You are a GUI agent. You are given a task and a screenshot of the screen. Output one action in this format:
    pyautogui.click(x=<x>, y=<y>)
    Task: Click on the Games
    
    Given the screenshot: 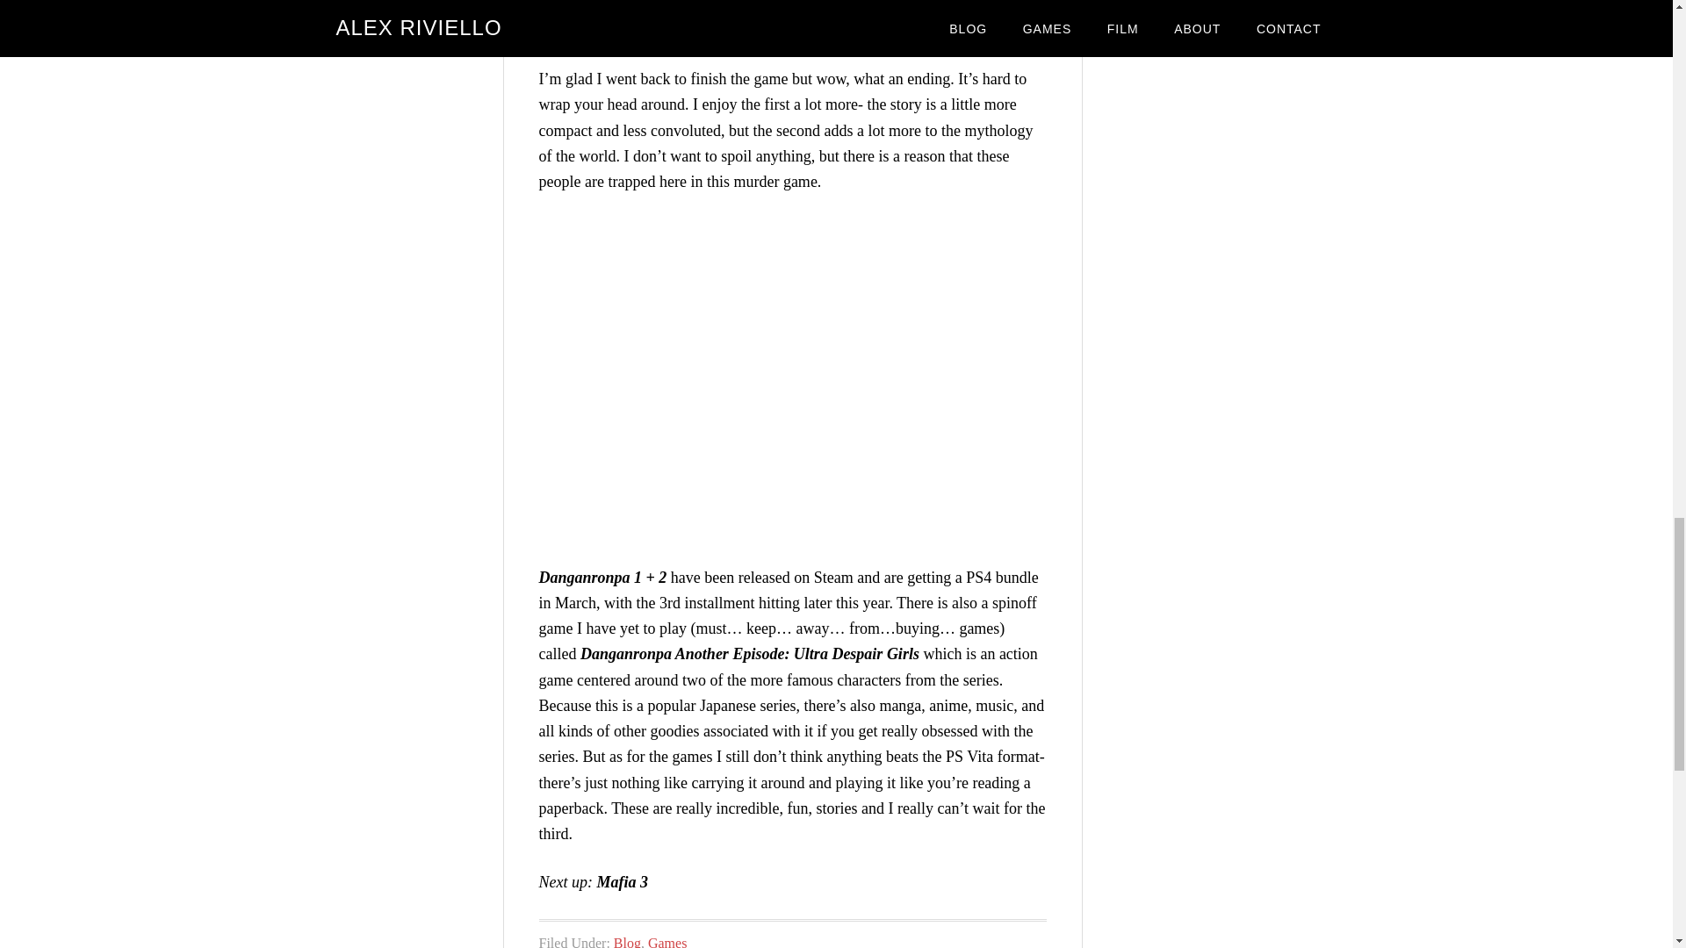 What is the action you would take?
    pyautogui.click(x=666, y=941)
    